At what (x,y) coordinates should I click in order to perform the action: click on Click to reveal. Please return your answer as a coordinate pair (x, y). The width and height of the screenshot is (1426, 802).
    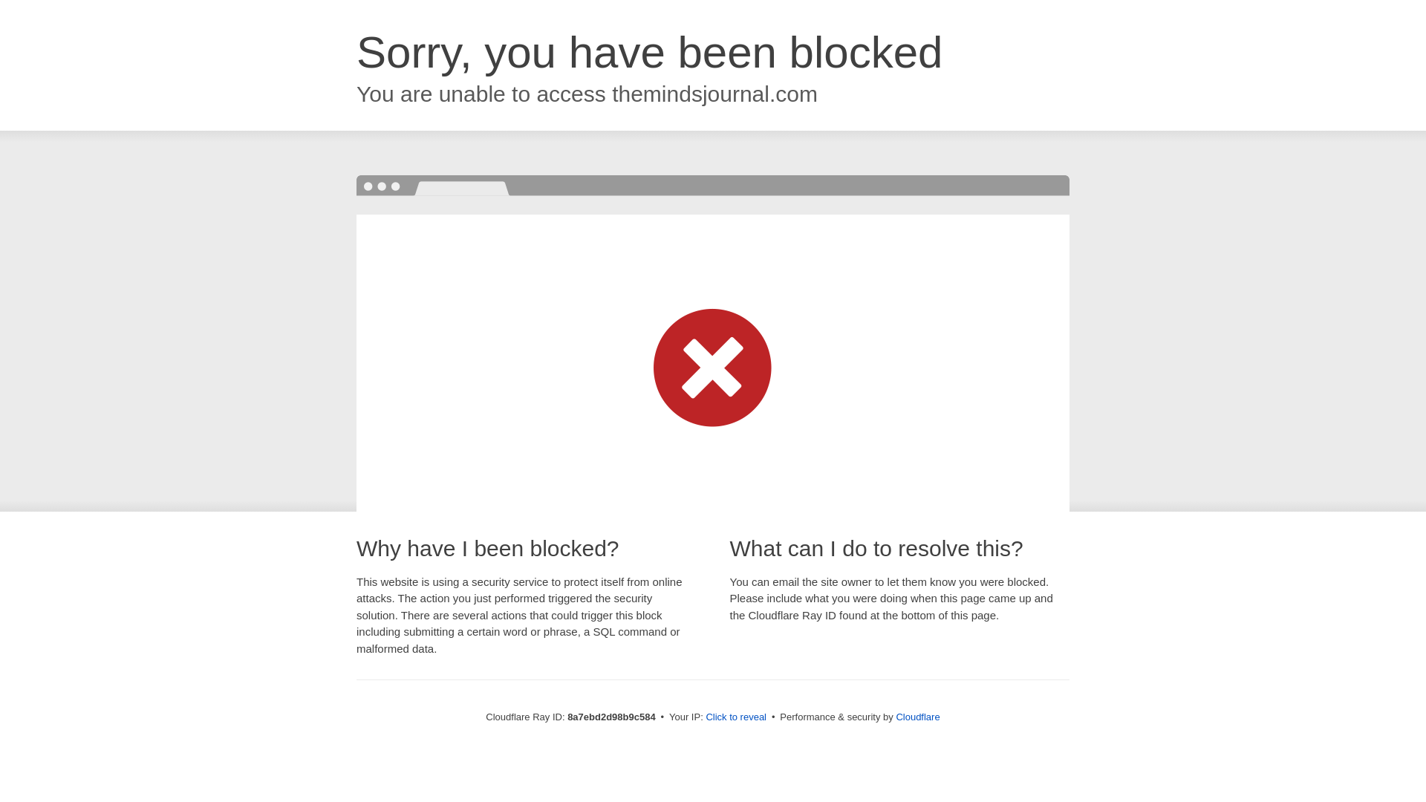
    Looking at the image, I should click on (736, 717).